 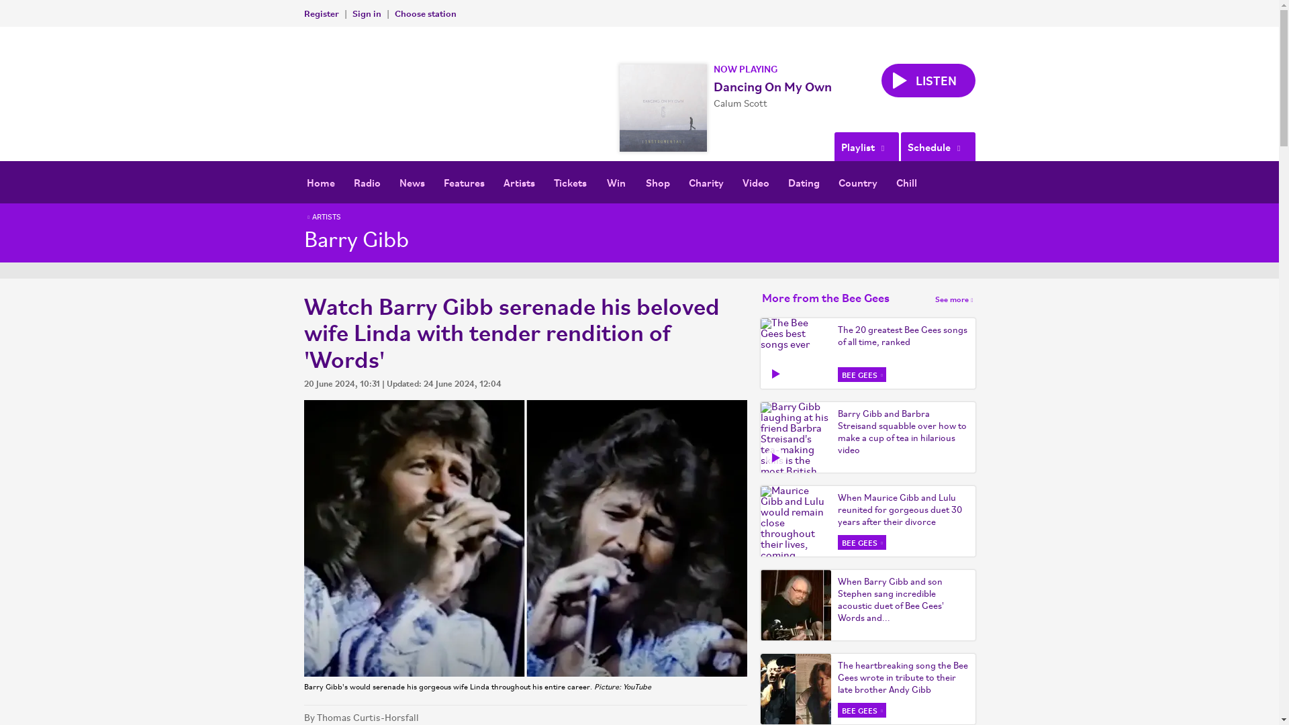 What do you see at coordinates (569, 182) in the screenshot?
I see `Tickets` at bounding box center [569, 182].